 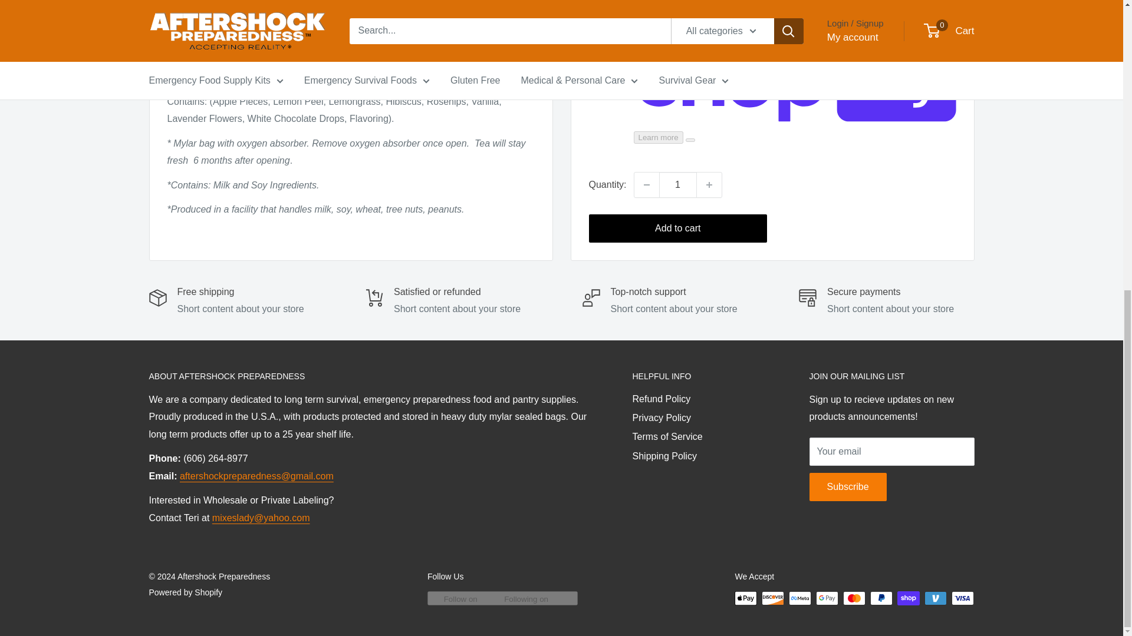 I want to click on Increase quantity by 1, so click(x=709, y=3).